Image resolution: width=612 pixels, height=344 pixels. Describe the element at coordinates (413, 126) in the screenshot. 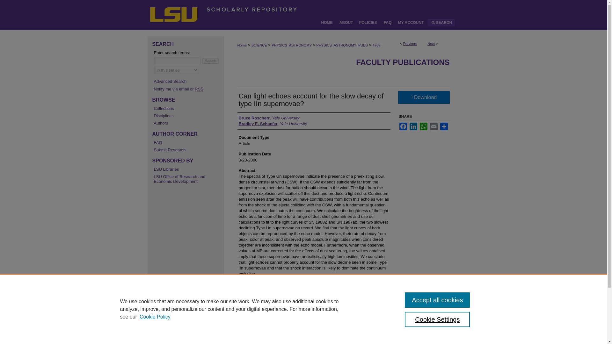

I see `LinkedIn` at that location.